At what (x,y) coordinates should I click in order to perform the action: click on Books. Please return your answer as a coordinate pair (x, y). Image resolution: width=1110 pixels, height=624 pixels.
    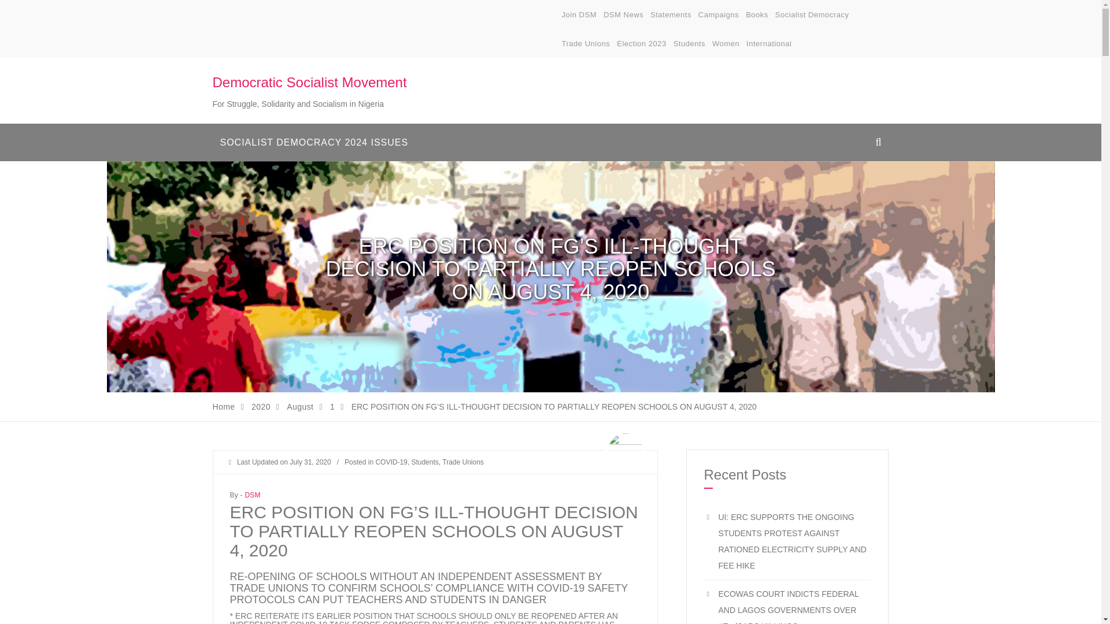
    Looking at the image, I should click on (757, 15).